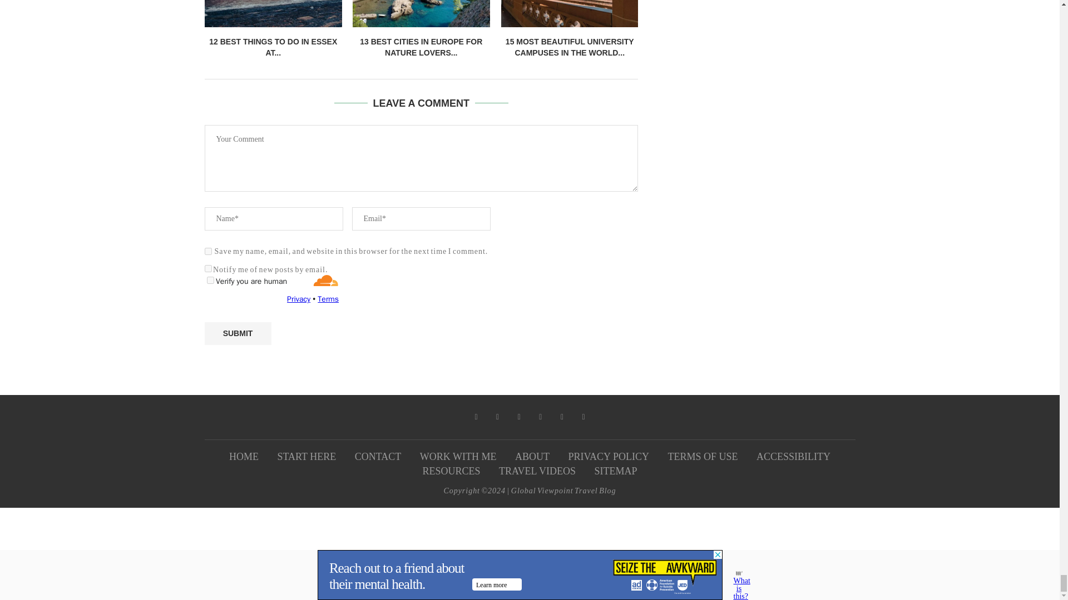 The height and width of the screenshot is (600, 1068). I want to click on yes, so click(208, 251).